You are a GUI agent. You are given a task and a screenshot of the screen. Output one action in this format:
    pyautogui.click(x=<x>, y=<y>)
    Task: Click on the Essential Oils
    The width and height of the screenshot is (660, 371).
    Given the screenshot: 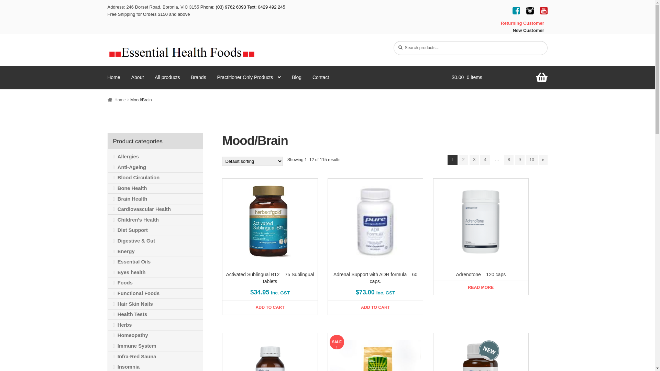 What is the action you would take?
    pyautogui.click(x=155, y=262)
    